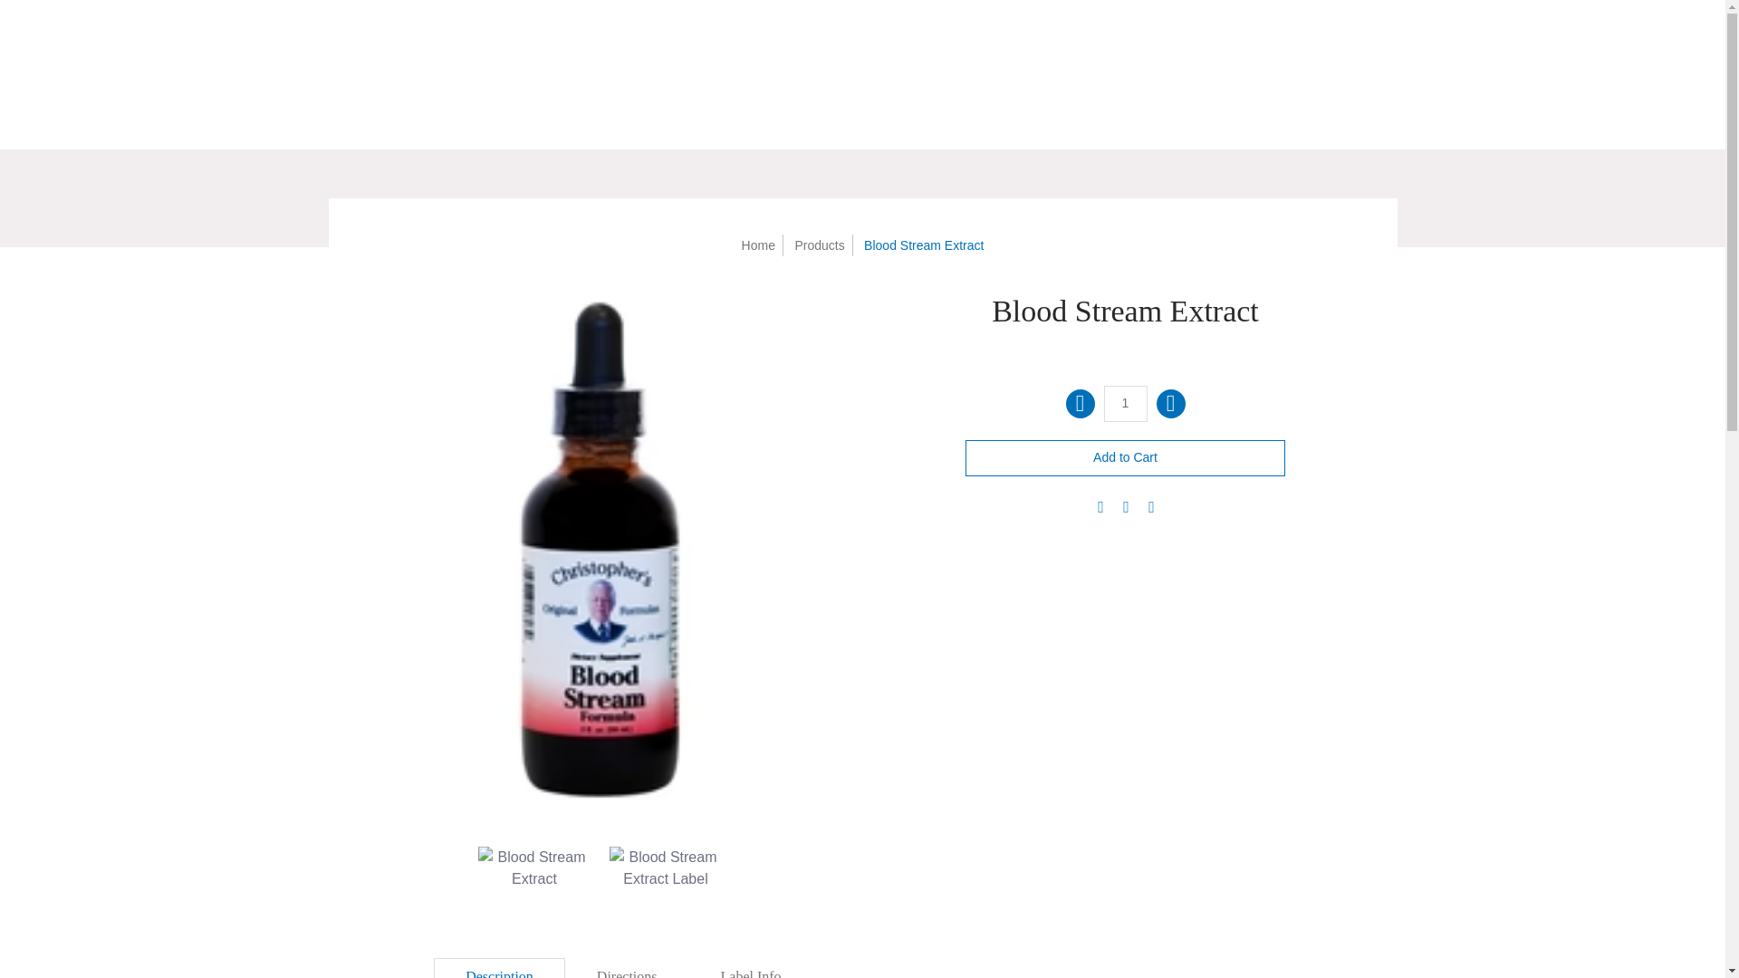  I want to click on Products, so click(819, 244).